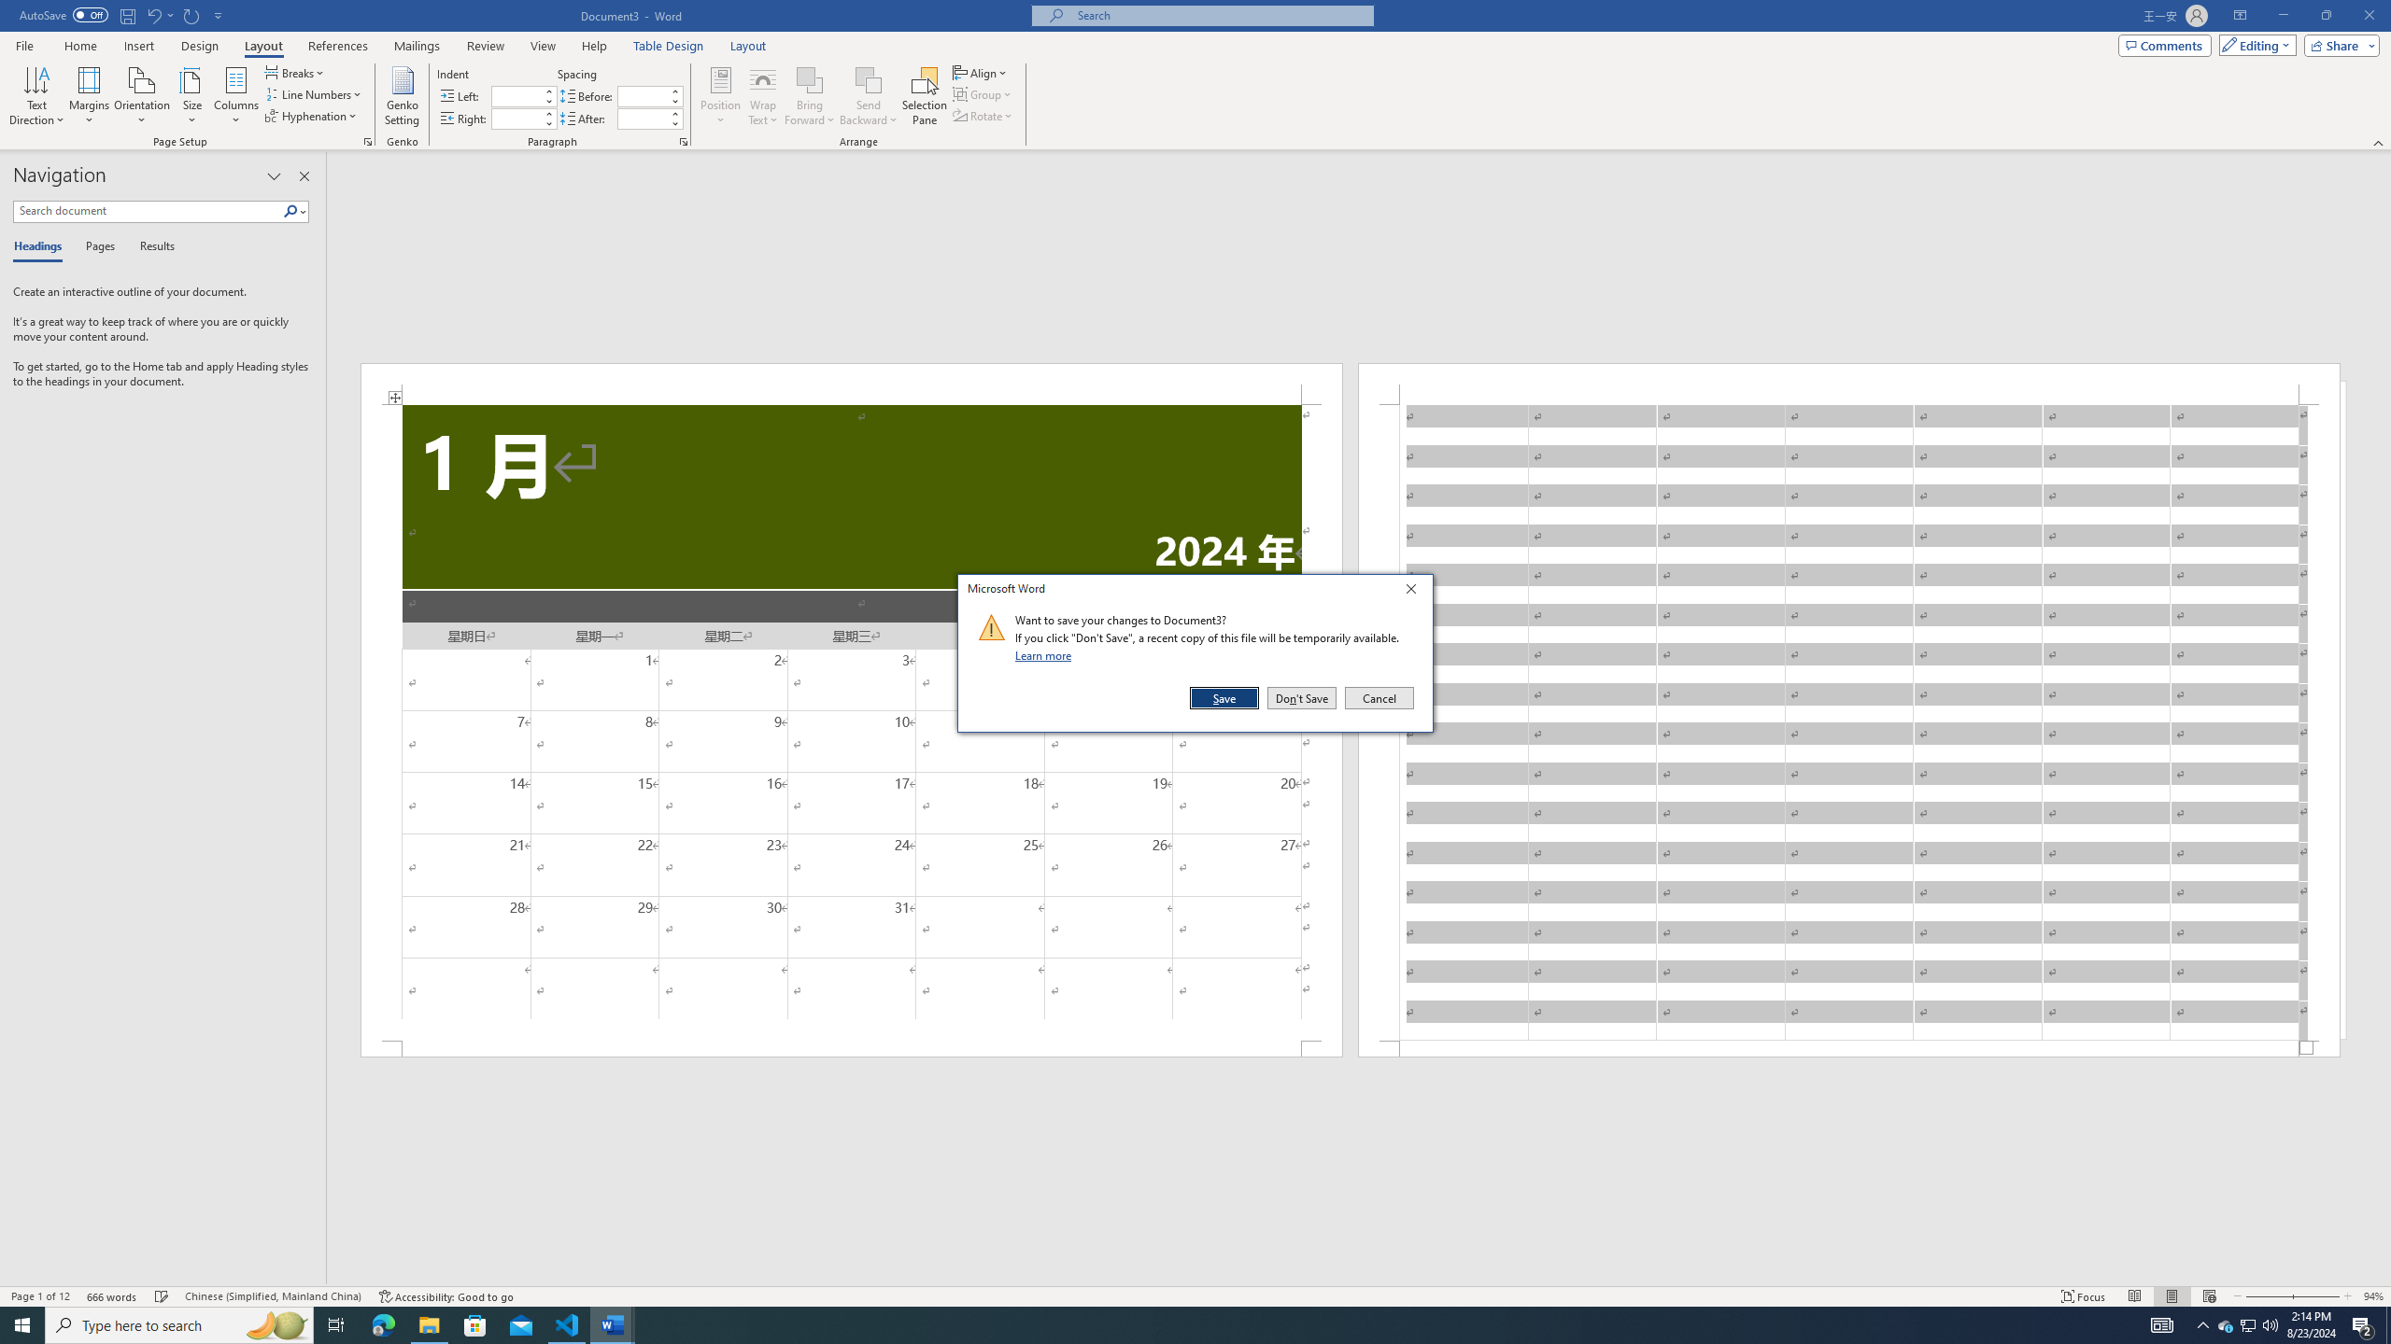 The image size is (2391, 1344). I want to click on Less, so click(675, 123).